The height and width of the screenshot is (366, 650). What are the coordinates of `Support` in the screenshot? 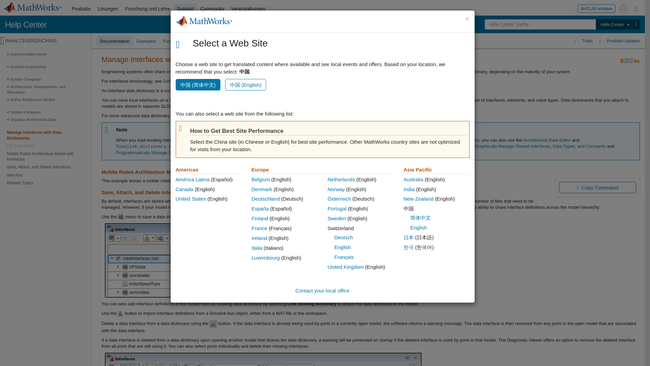 It's located at (185, 9).